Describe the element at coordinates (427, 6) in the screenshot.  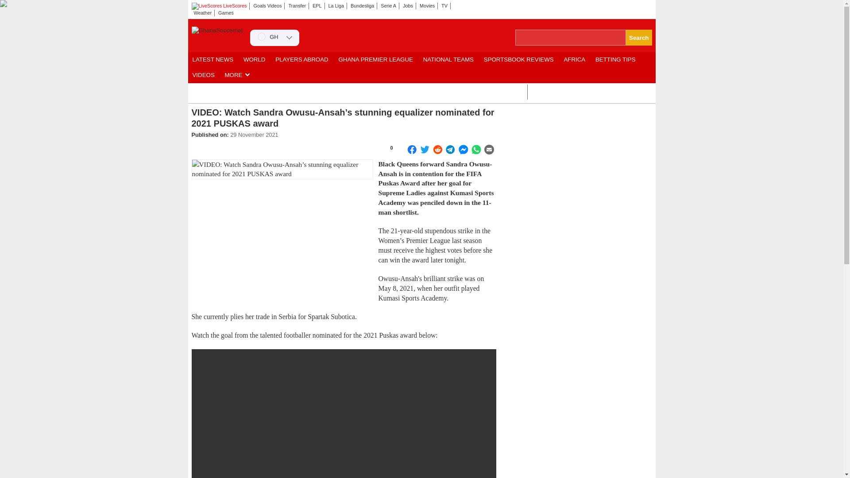
I see `Movies` at that location.